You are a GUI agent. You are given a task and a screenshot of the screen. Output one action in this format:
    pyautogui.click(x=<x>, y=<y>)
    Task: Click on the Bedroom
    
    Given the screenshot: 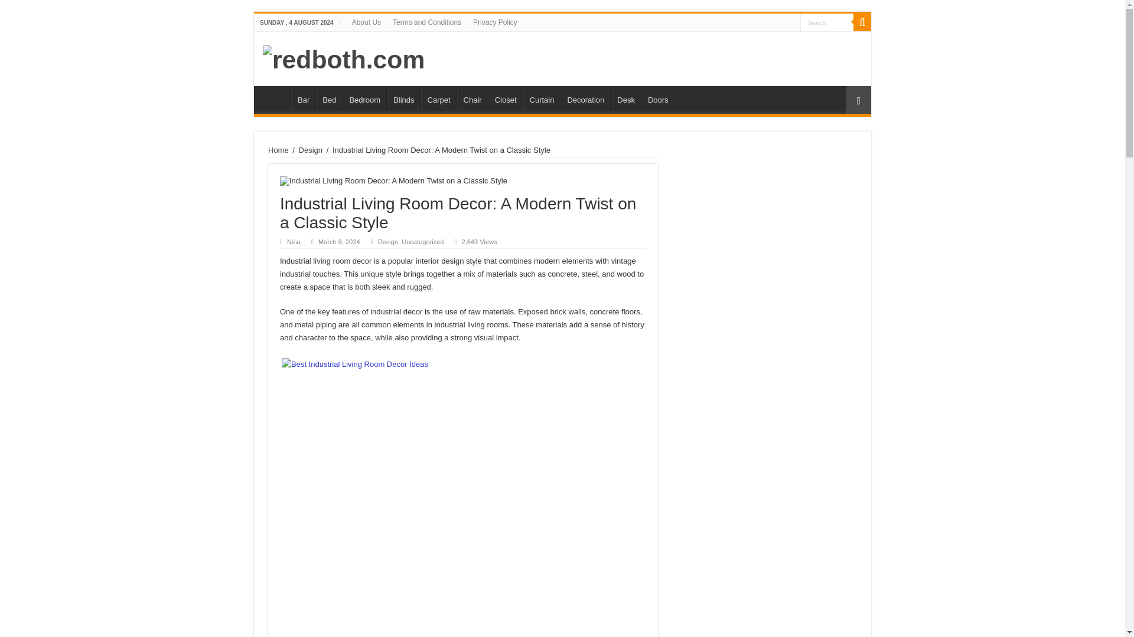 What is the action you would take?
    pyautogui.click(x=364, y=98)
    